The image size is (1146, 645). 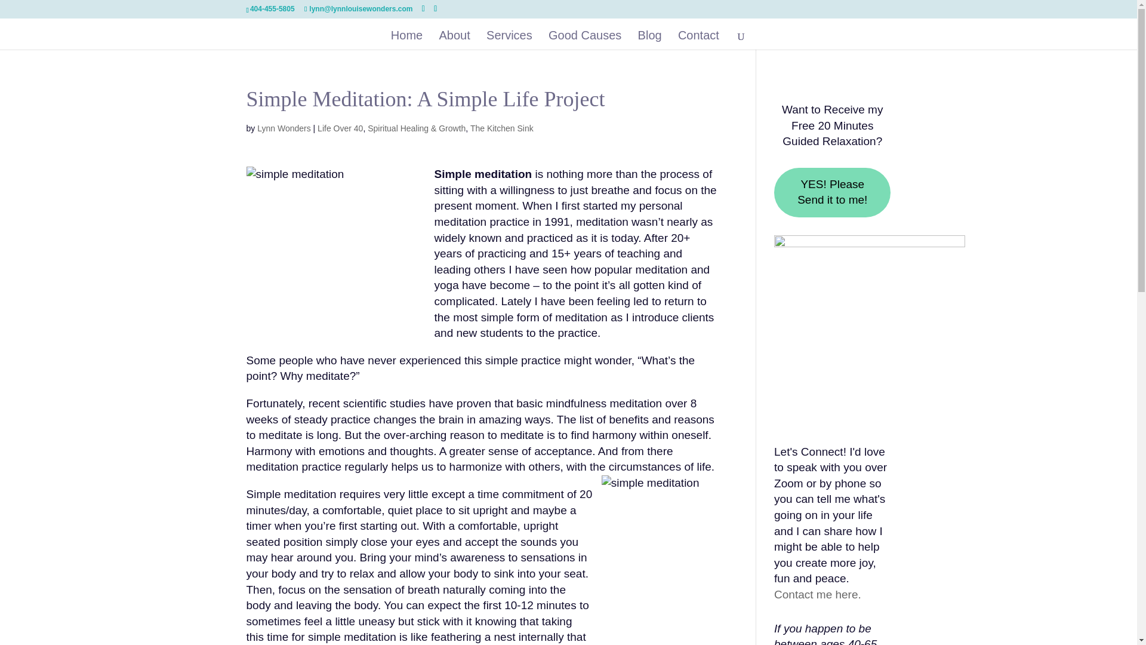 I want to click on Good Causes, so click(x=585, y=40).